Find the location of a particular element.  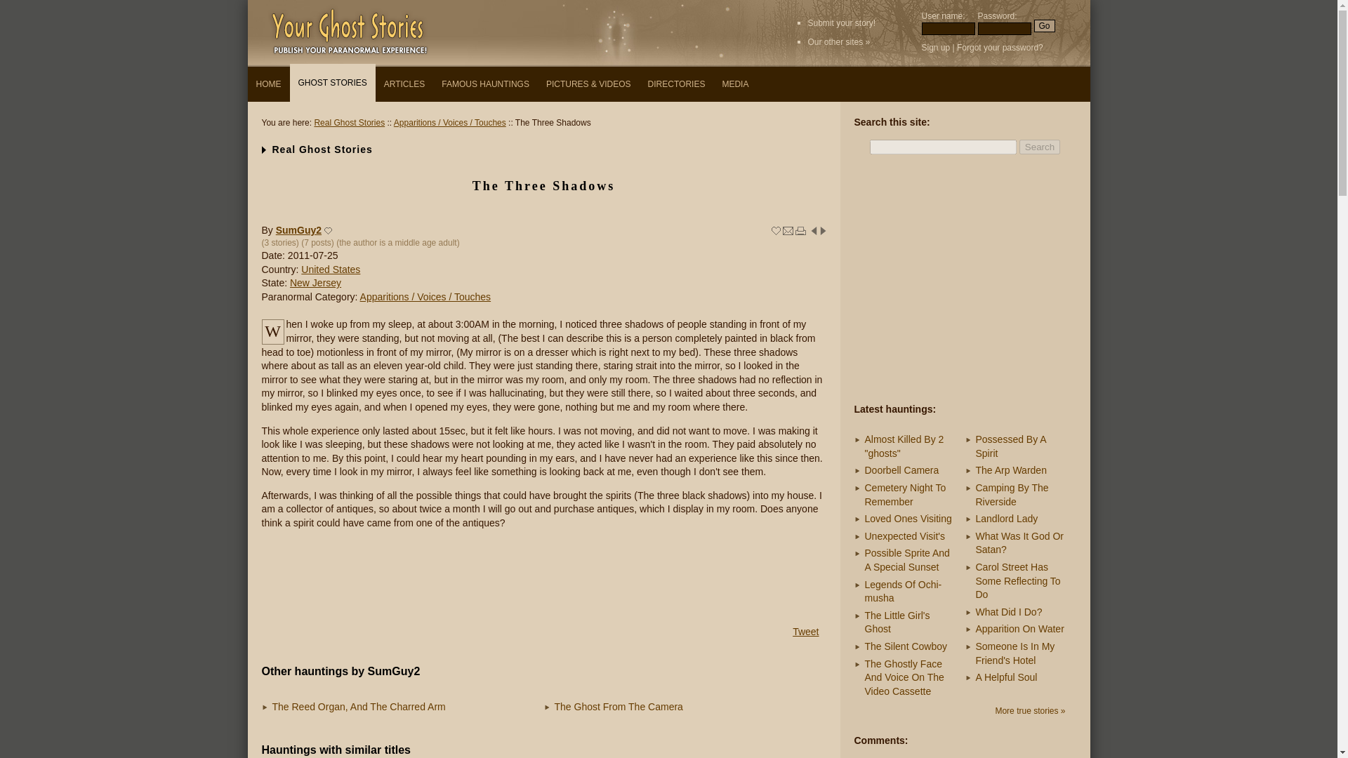

Real Ghost Stories is located at coordinates (349, 123).